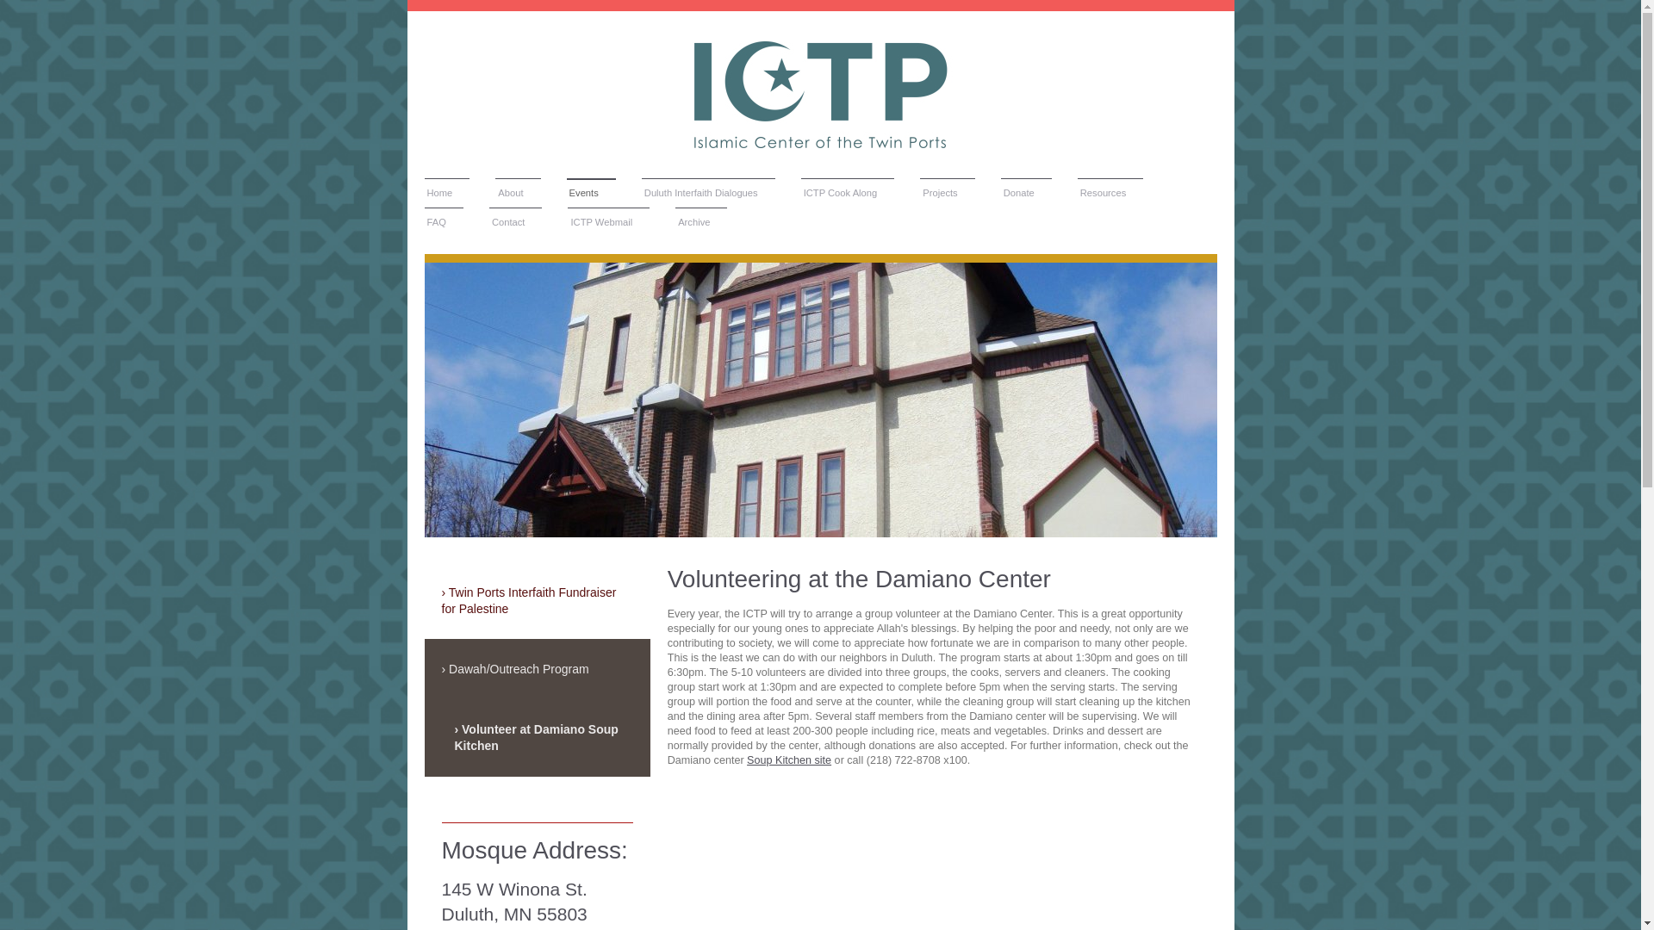 The height and width of the screenshot is (930, 1654). I want to click on Archive, so click(701, 222).